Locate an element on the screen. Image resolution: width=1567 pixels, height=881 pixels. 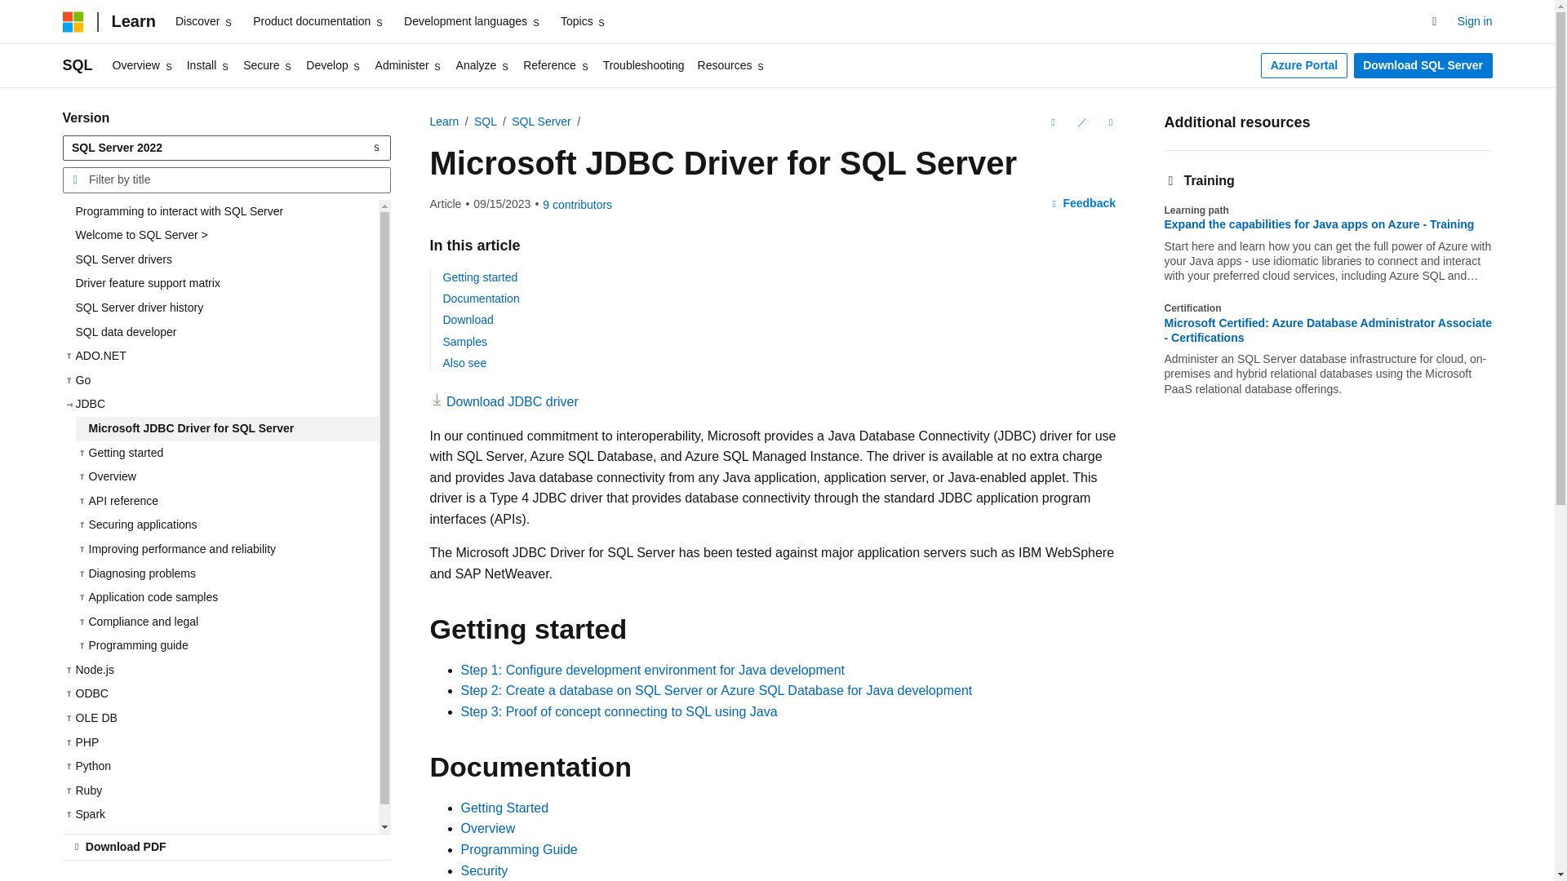
SQL is located at coordinates (77, 65).